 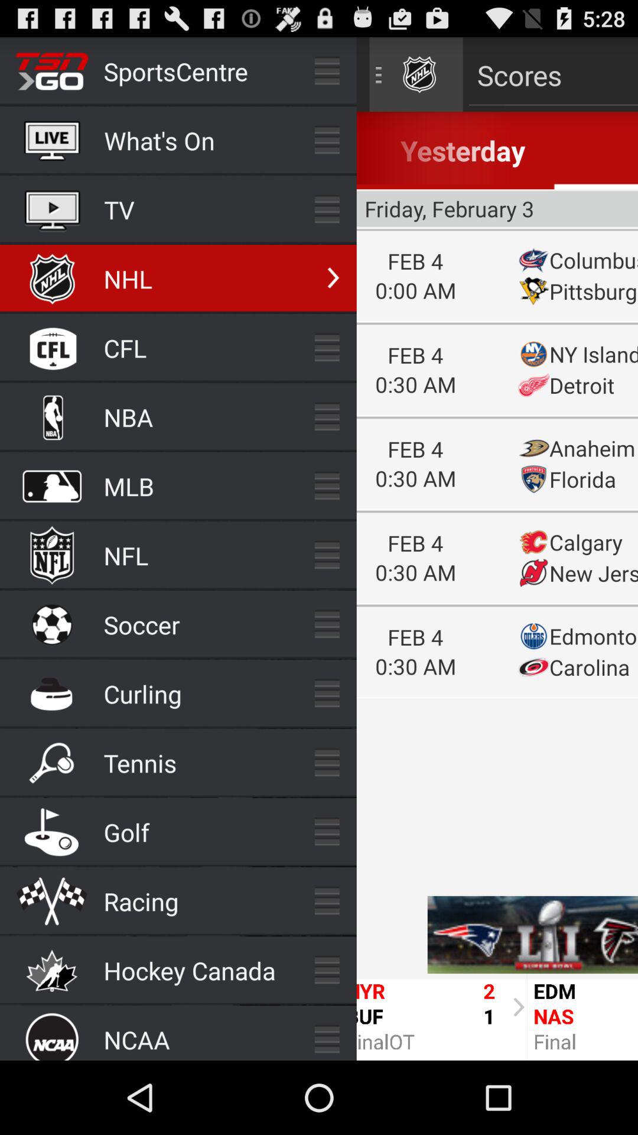 I want to click on scores, so click(x=497, y=549).